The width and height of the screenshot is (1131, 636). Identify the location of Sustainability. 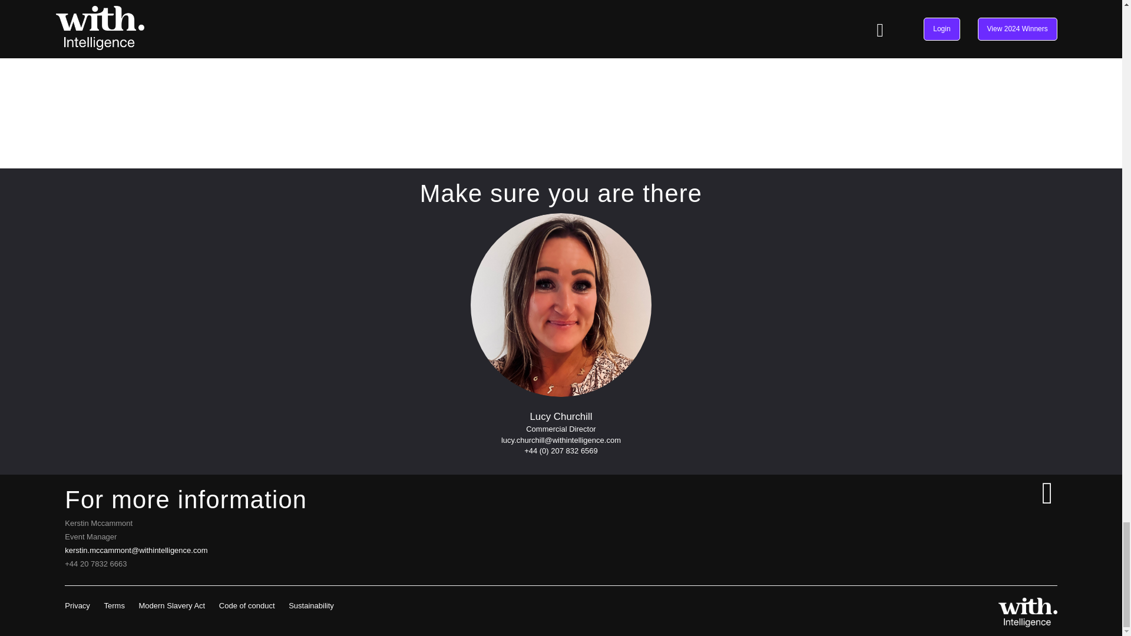
(311, 605).